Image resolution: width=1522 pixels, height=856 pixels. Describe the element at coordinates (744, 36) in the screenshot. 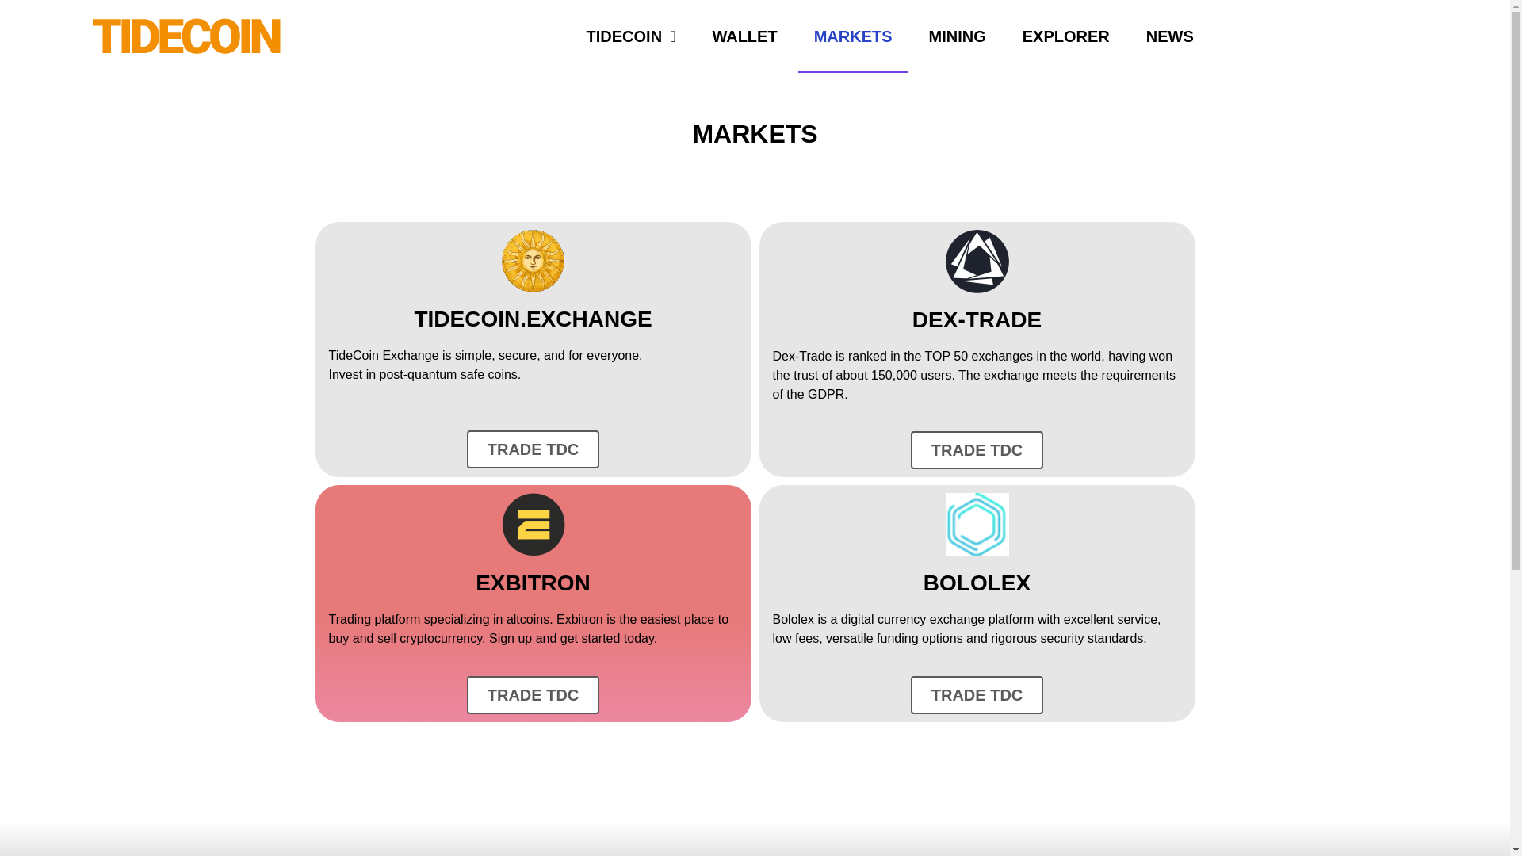

I see `WALLET` at that location.